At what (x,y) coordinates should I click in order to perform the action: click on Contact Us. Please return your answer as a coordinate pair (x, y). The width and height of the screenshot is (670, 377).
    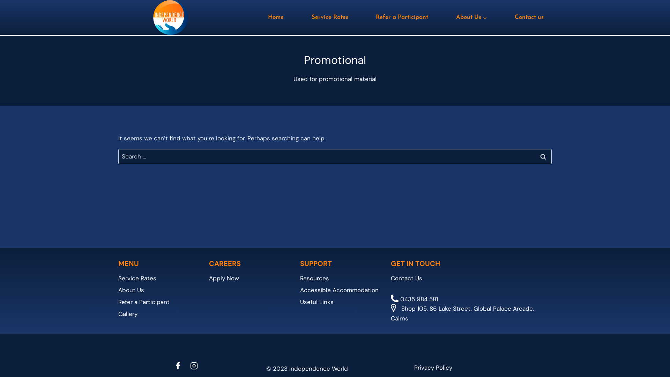
    Looking at the image, I should click on (471, 278).